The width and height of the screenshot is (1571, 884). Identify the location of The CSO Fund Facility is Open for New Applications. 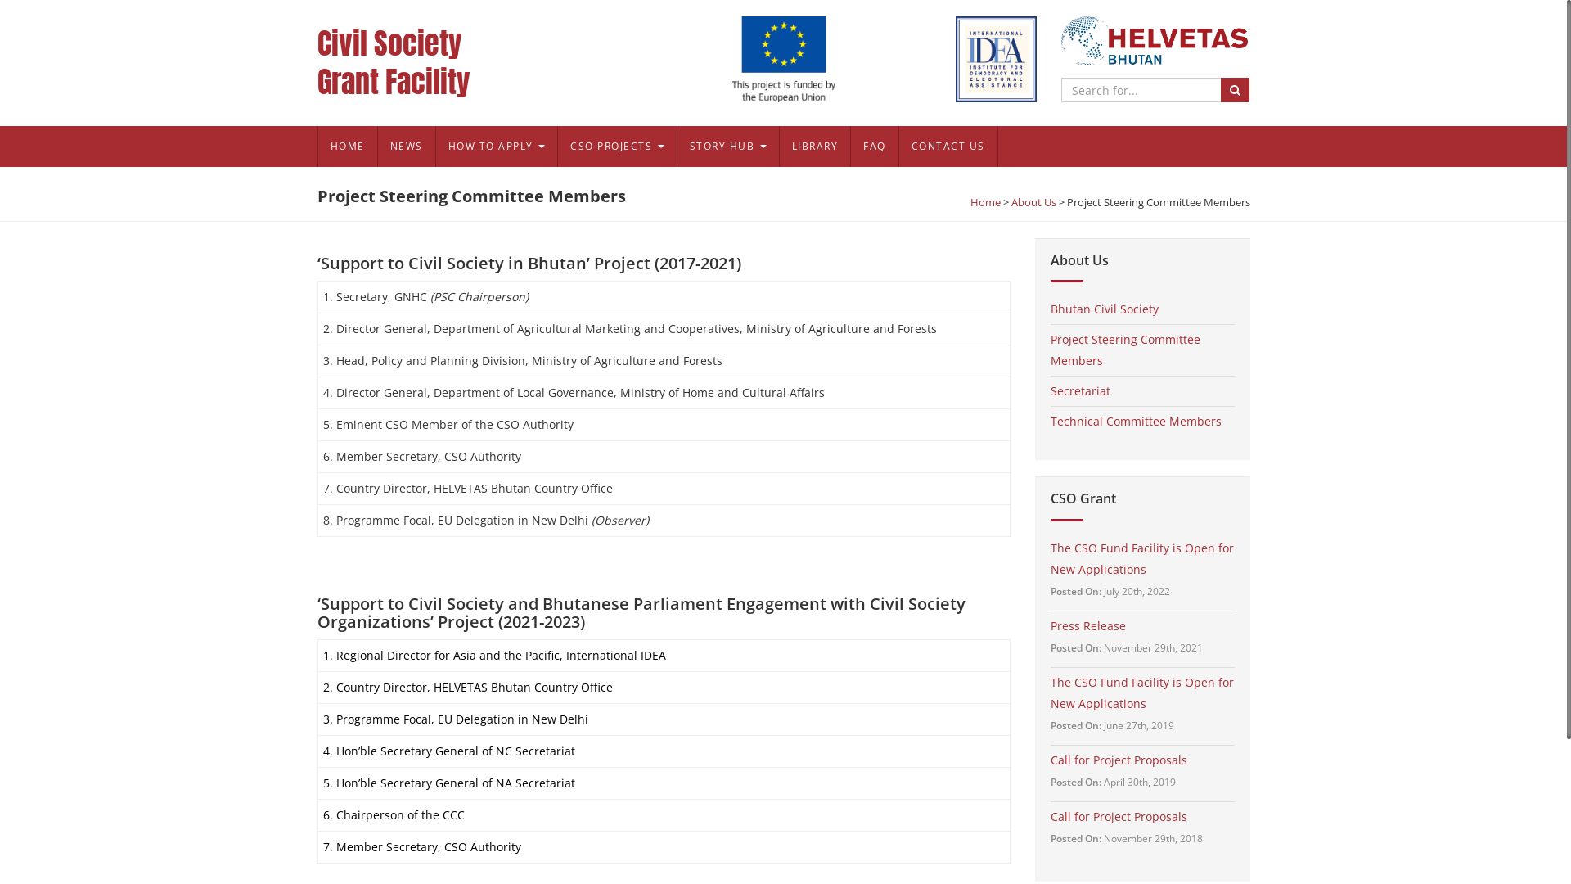
(1142, 692).